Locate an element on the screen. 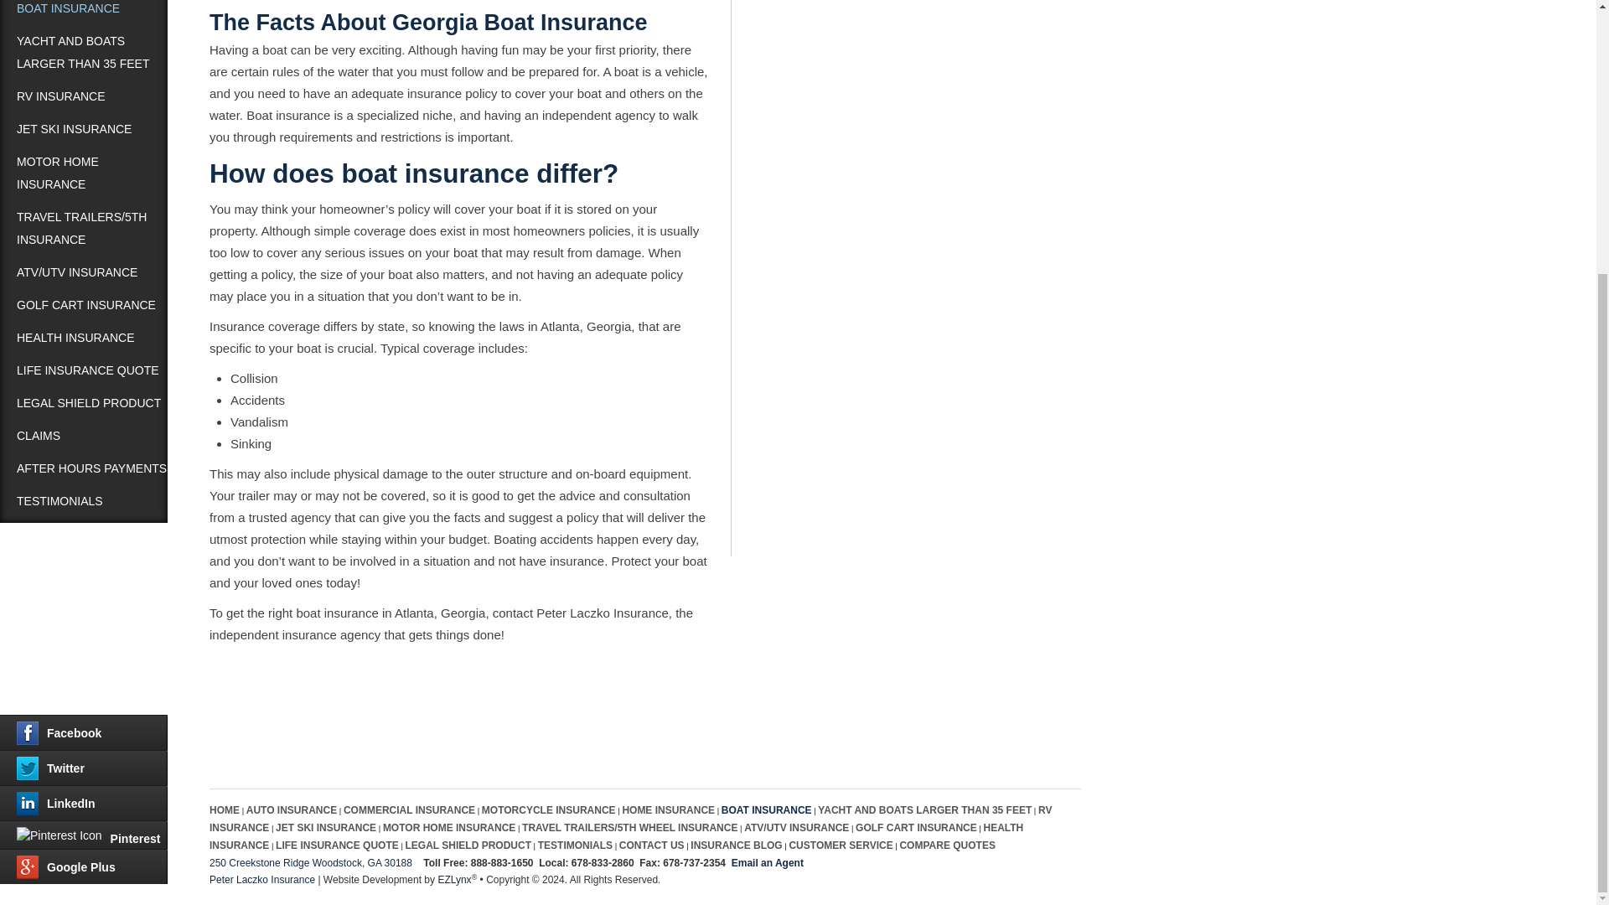  GOLF CART INSURANCE is located at coordinates (84, 305).